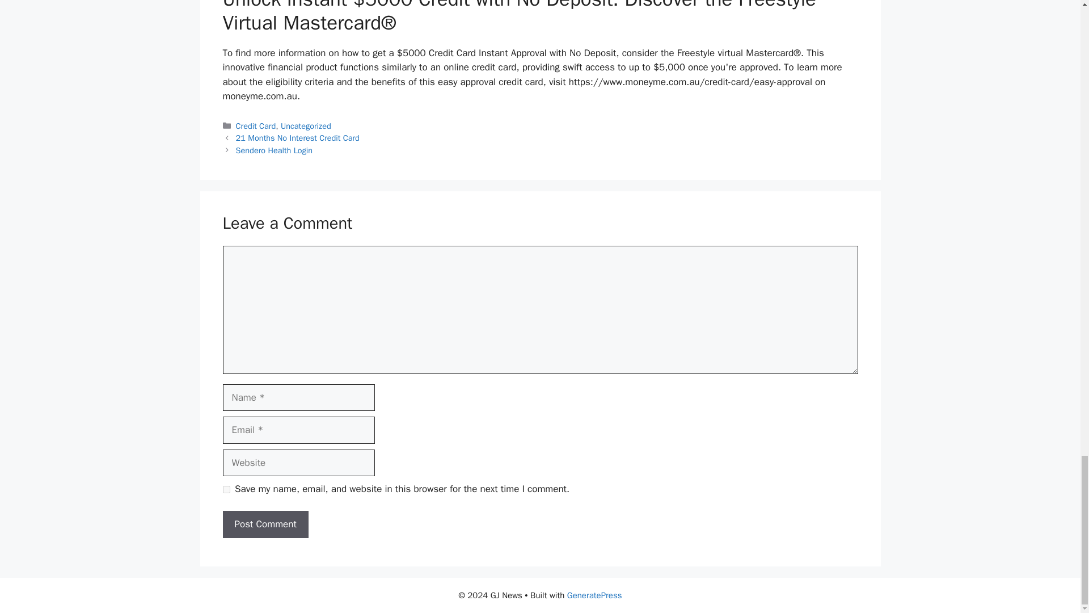 The width and height of the screenshot is (1089, 613). I want to click on Credit Card, so click(256, 126).